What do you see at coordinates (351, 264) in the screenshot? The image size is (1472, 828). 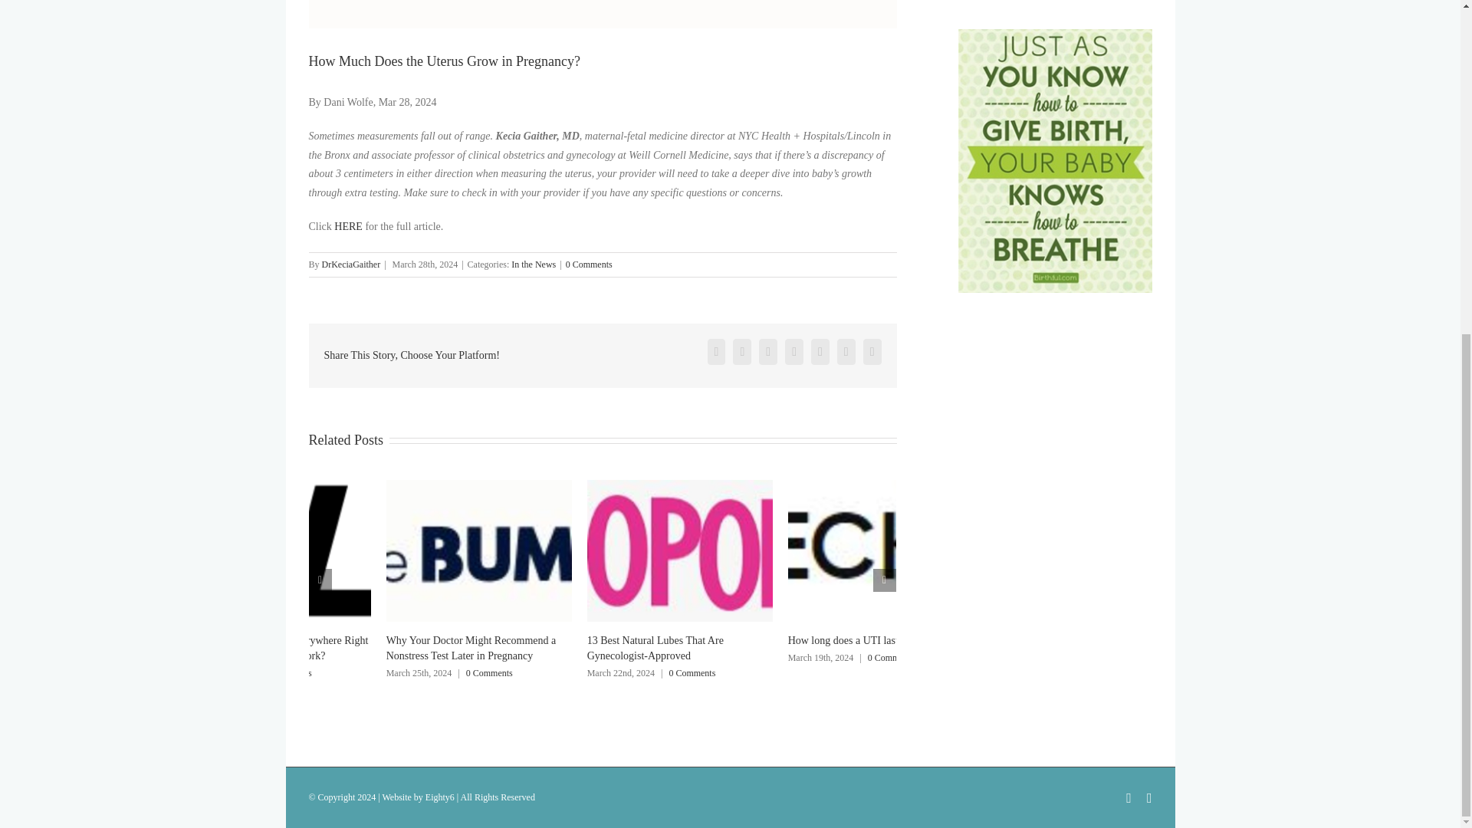 I see `DrKeciaGaither` at bounding box center [351, 264].